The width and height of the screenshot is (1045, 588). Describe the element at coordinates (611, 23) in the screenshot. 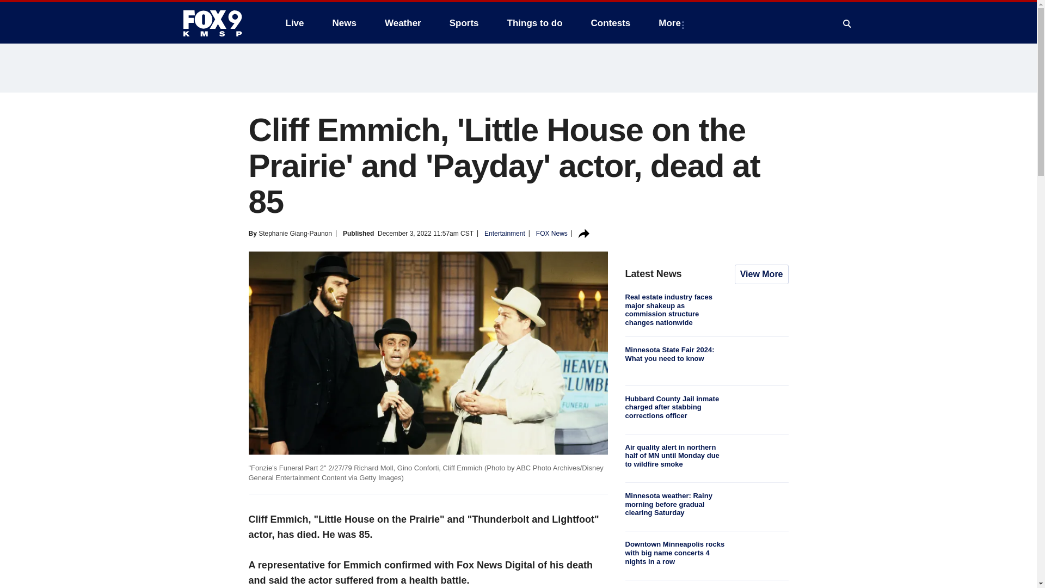

I see `Contests` at that location.